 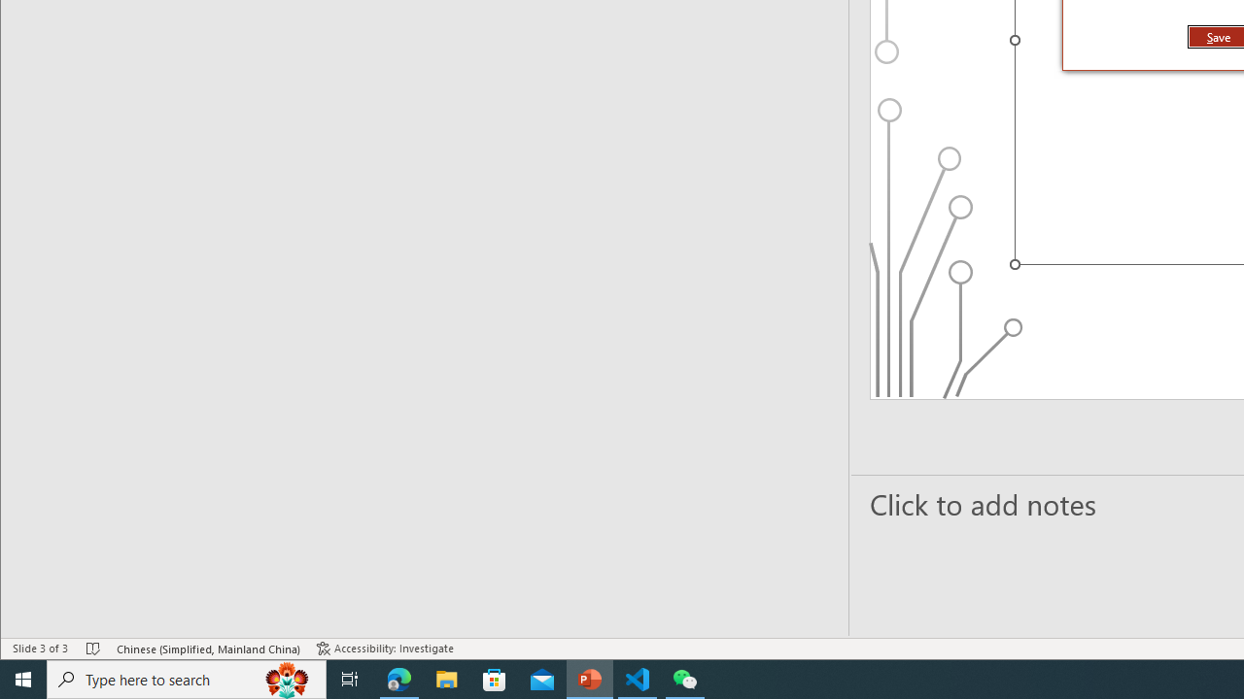 What do you see at coordinates (590, 680) in the screenshot?
I see `PowerPoint - 1 running window` at bounding box center [590, 680].